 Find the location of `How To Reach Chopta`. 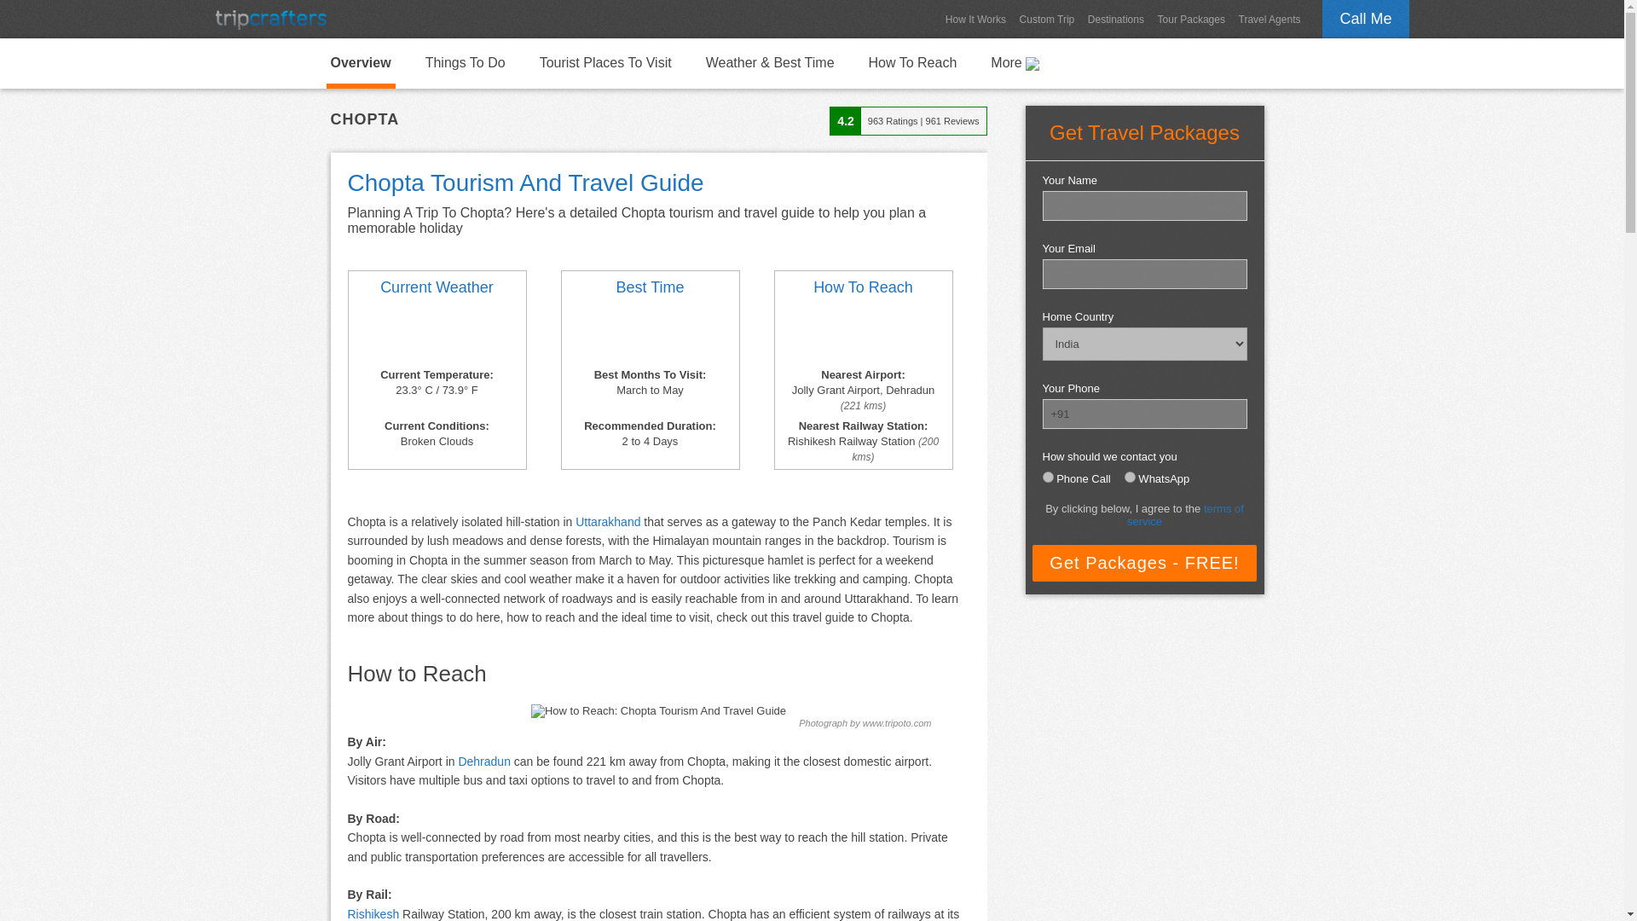

How To Reach Chopta is located at coordinates (912, 61).